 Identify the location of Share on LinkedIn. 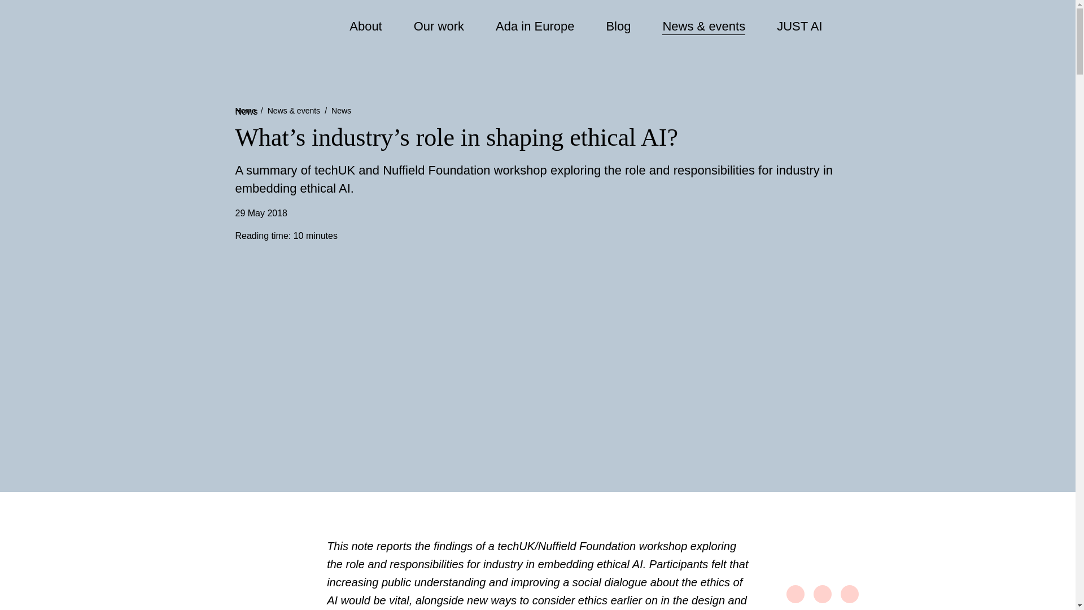
(849, 594).